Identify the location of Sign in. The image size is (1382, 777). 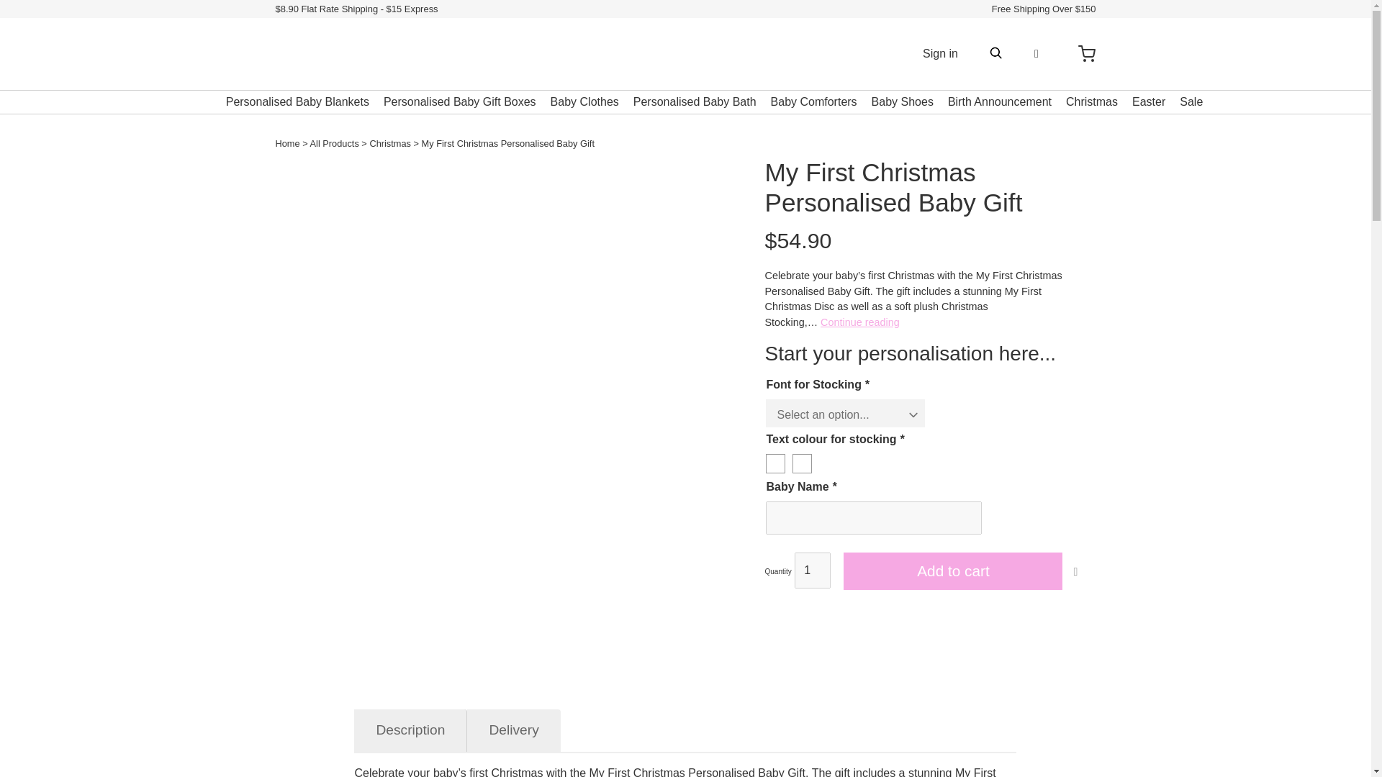
(940, 53).